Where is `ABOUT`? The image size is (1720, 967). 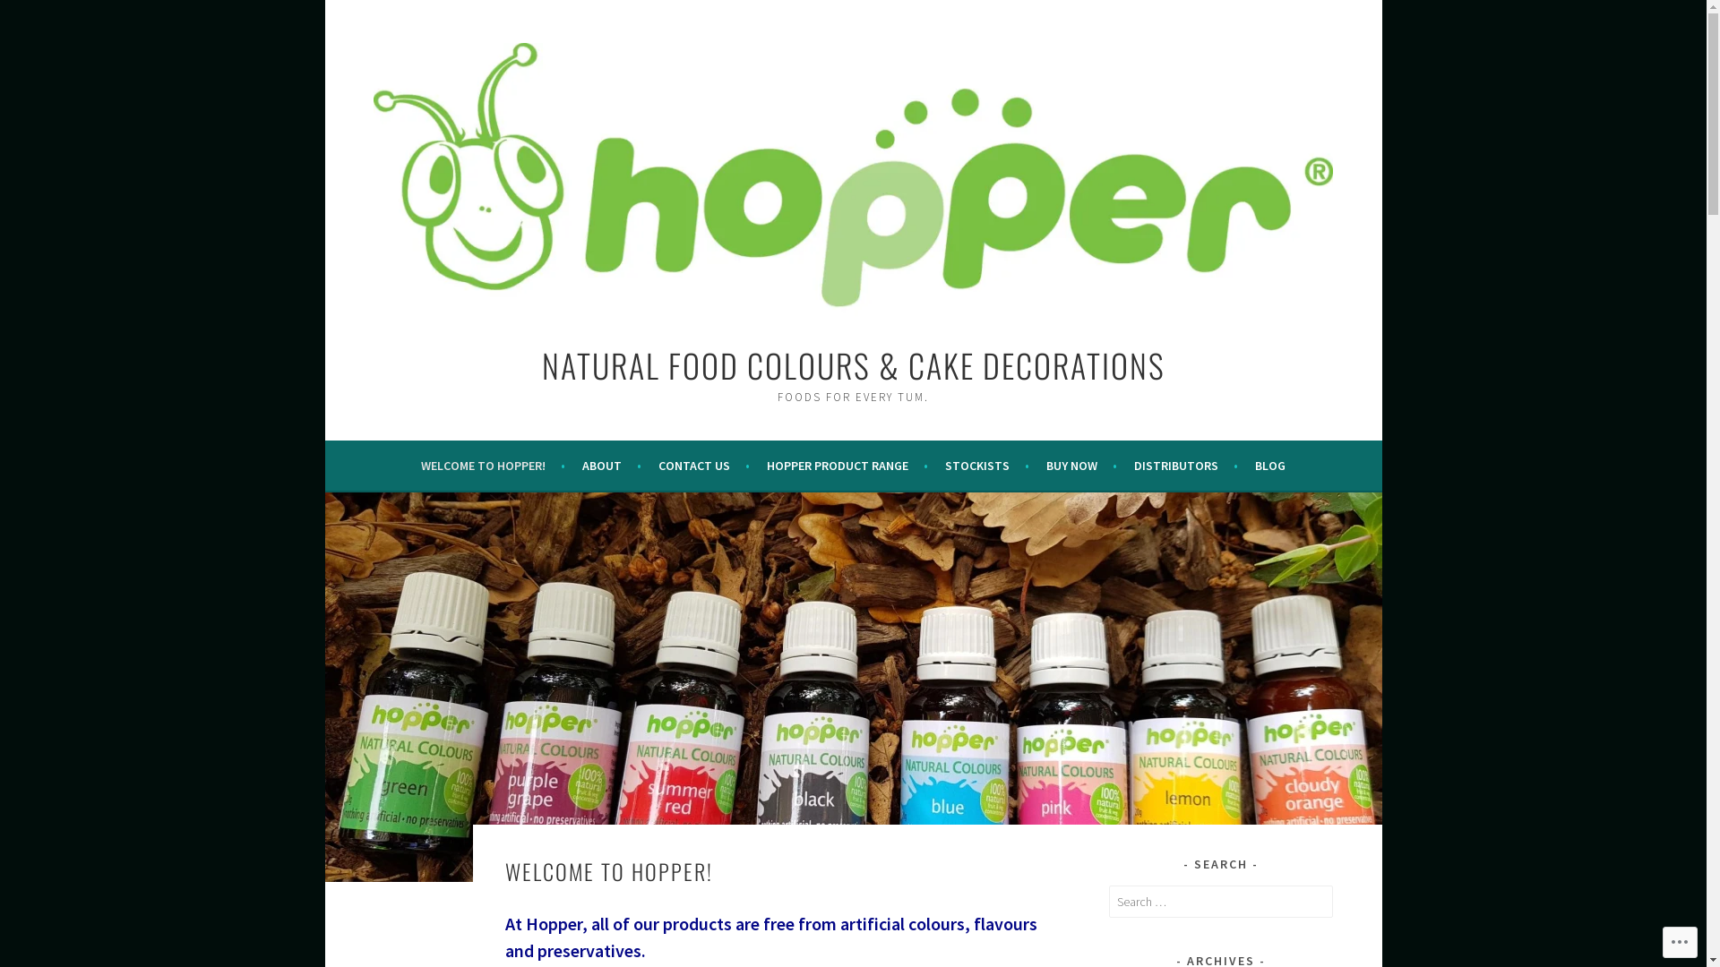
ABOUT is located at coordinates (612, 466).